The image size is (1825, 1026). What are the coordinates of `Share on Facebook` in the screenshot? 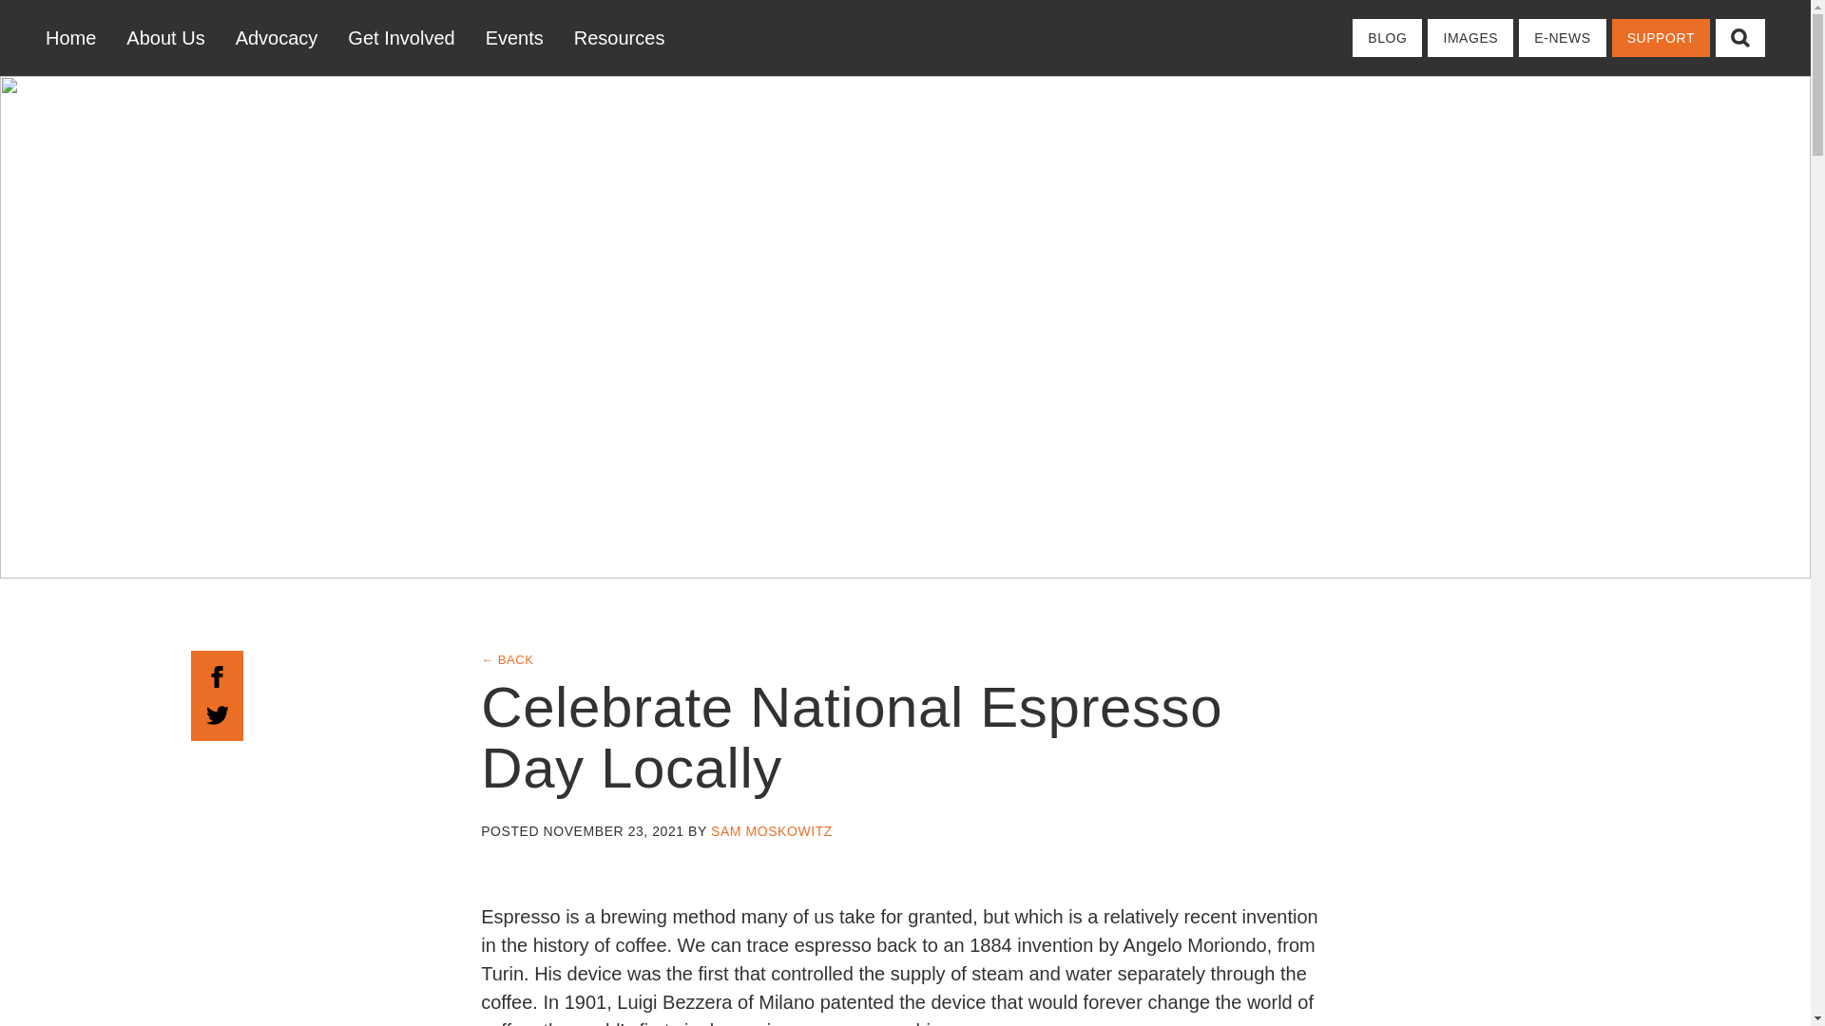 It's located at (217, 674).